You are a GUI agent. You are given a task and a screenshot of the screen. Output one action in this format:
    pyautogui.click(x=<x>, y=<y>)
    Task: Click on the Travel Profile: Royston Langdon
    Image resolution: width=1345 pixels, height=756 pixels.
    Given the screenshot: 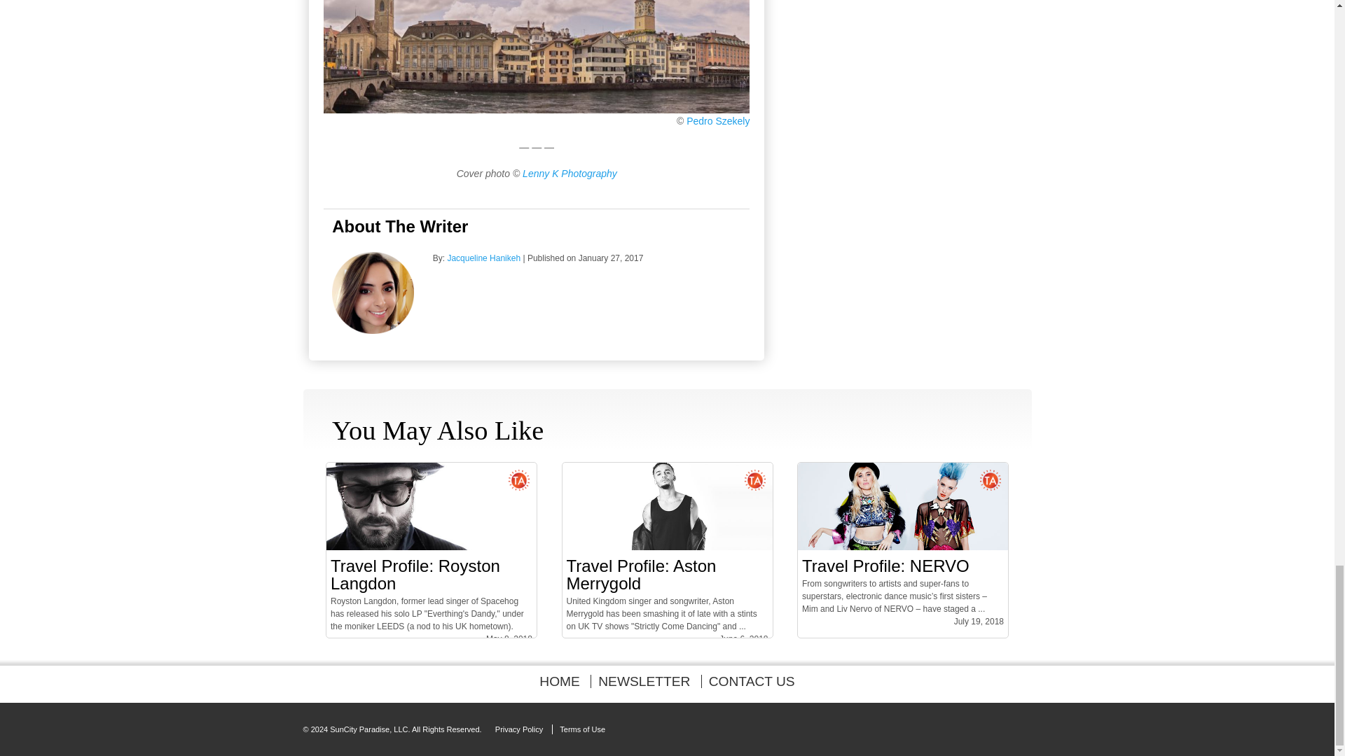 What is the action you would take?
    pyautogui.click(x=415, y=574)
    